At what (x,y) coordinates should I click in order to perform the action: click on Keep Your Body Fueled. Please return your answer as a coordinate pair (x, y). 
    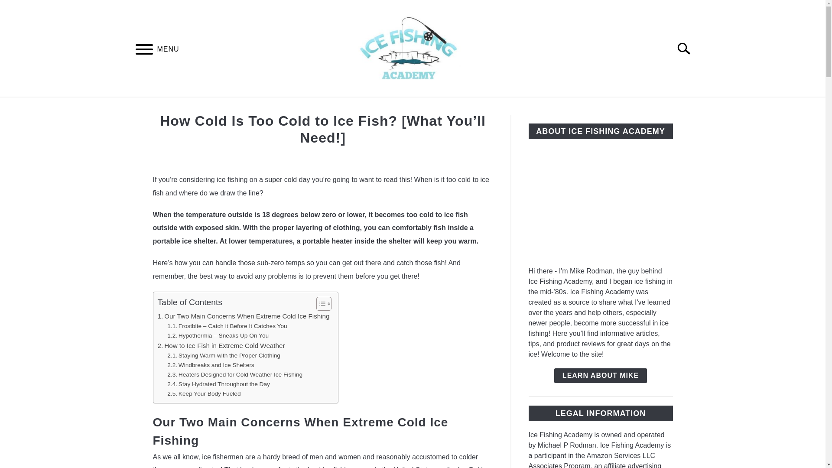
    Looking at the image, I should click on (204, 393).